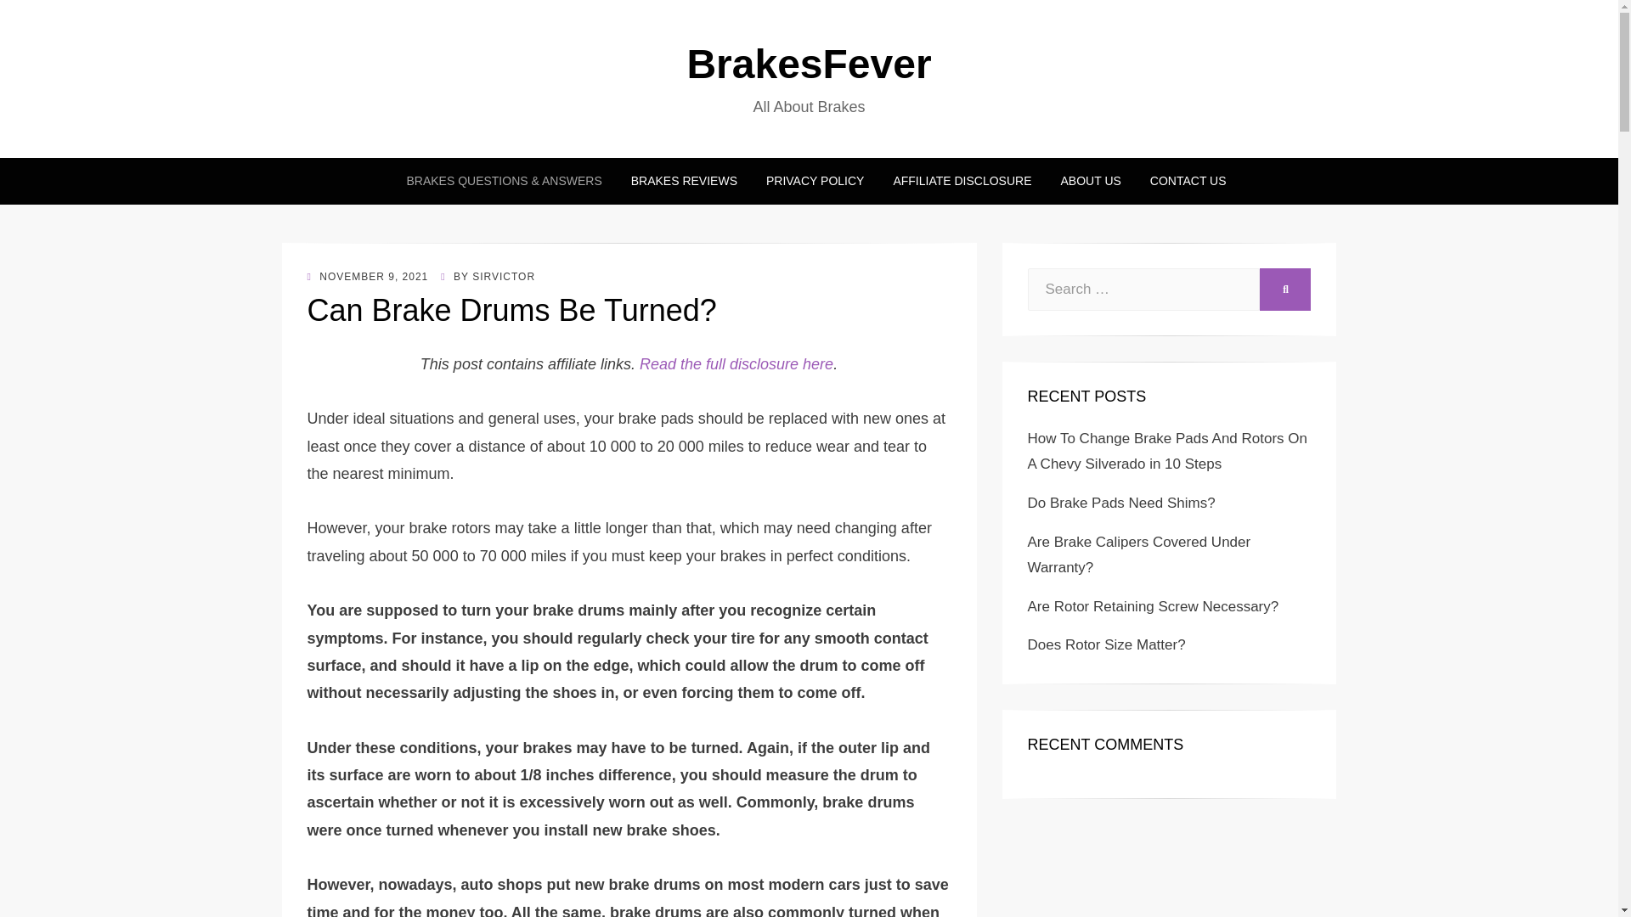 This screenshot has height=917, width=1631. What do you see at coordinates (809, 63) in the screenshot?
I see `BrakesFever` at bounding box center [809, 63].